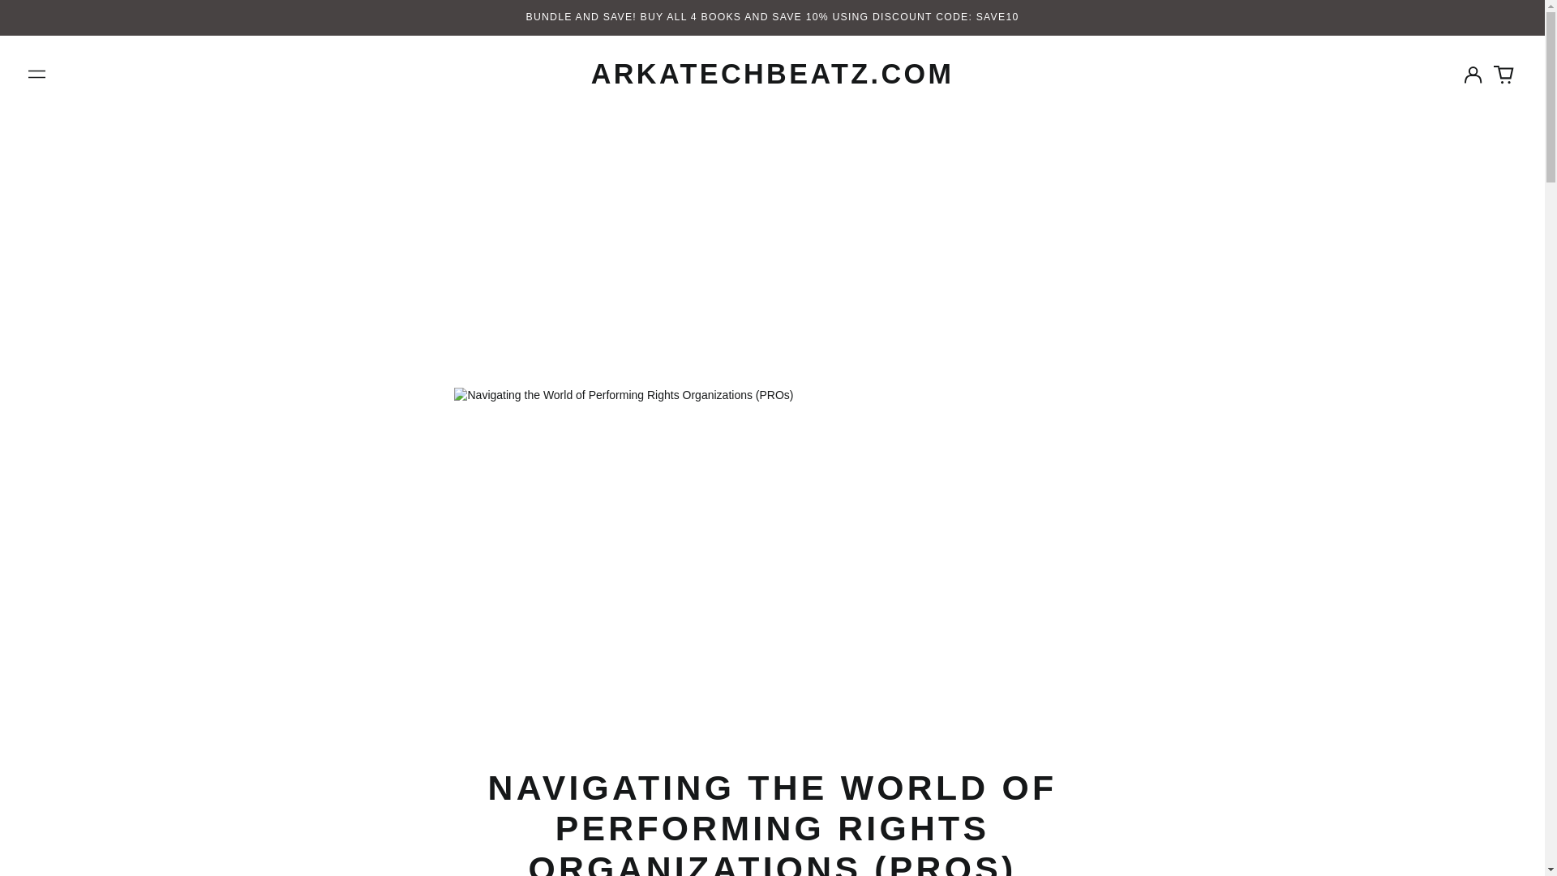 The width and height of the screenshot is (1557, 876). What do you see at coordinates (1503, 75) in the screenshot?
I see `0 items` at bounding box center [1503, 75].